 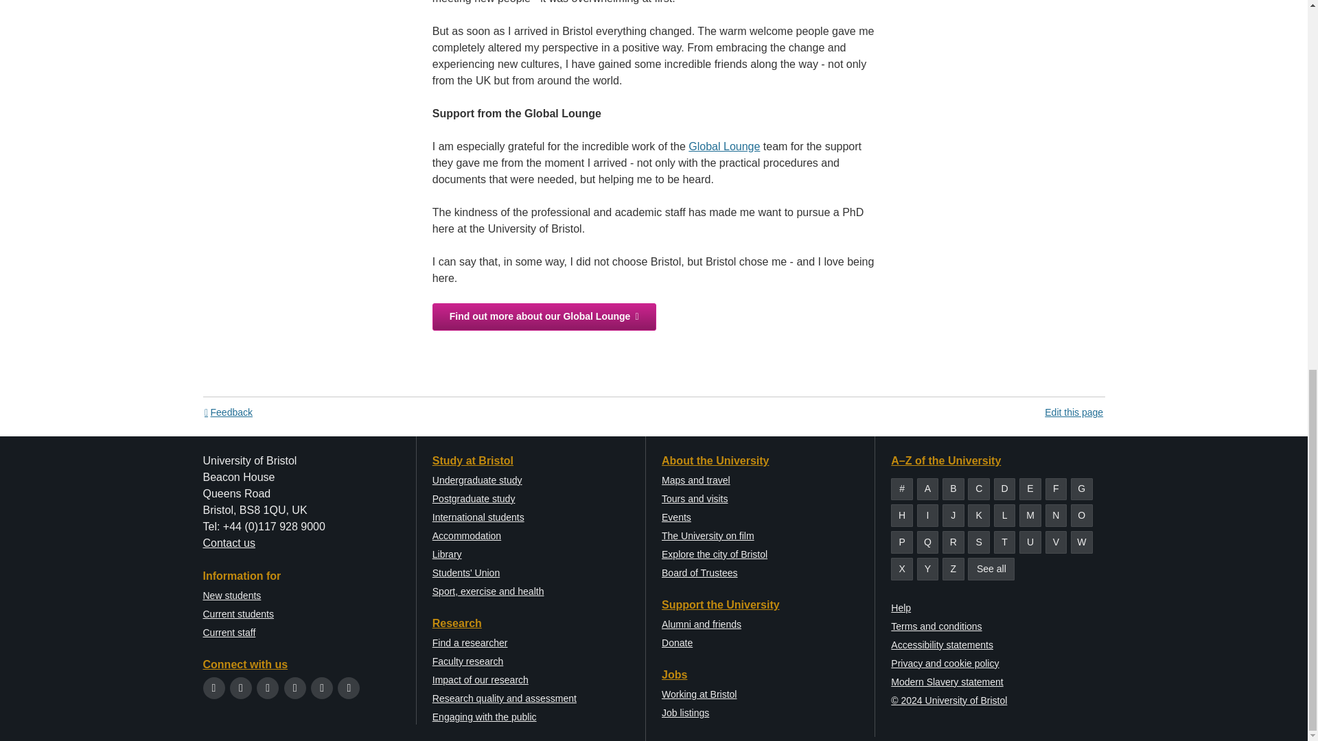 I want to click on Facebook, so click(x=240, y=687).